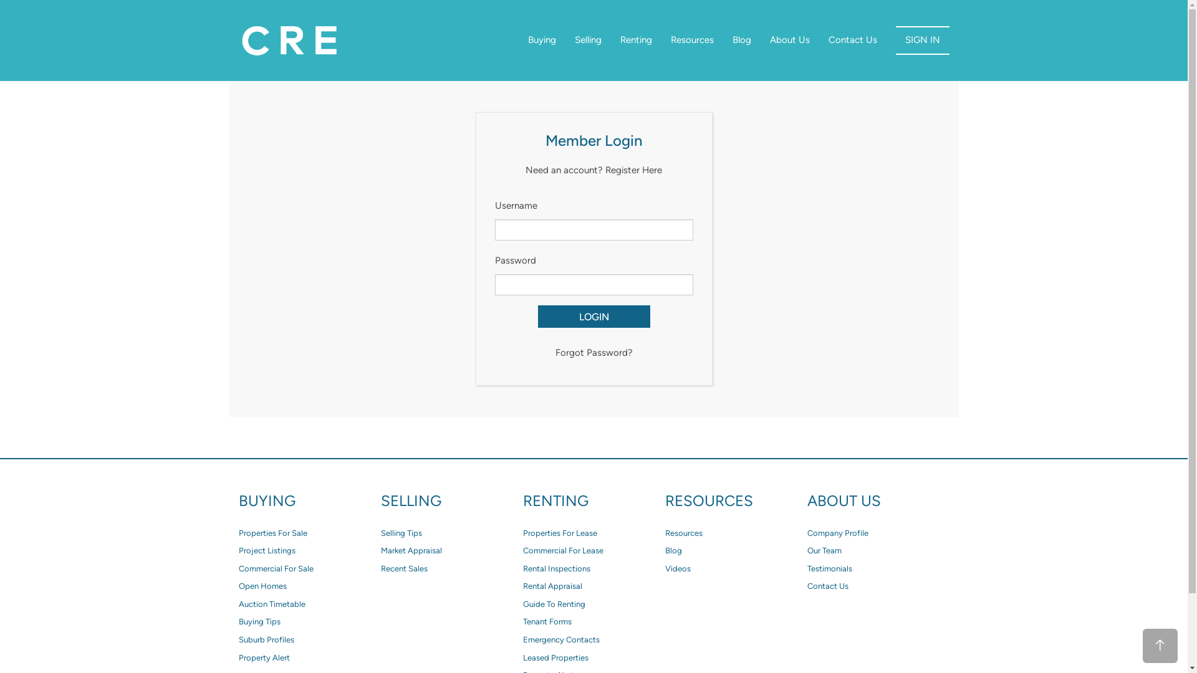  What do you see at coordinates (309, 570) in the screenshot?
I see `Commercial For Sale` at bounding box center [309, 570].